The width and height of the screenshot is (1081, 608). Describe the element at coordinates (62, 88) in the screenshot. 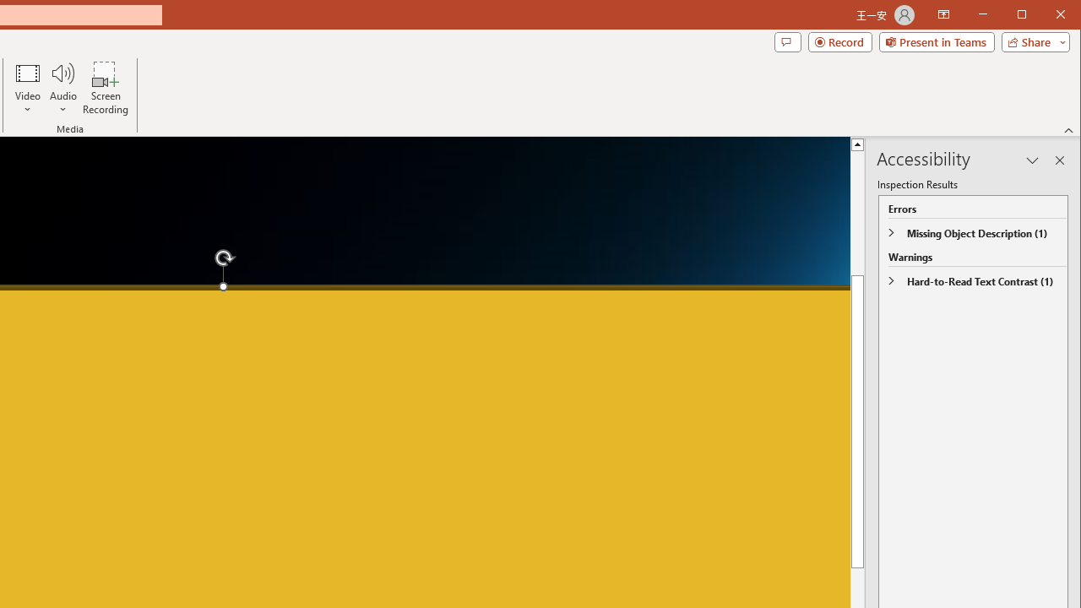

I see `Audio` at that location.